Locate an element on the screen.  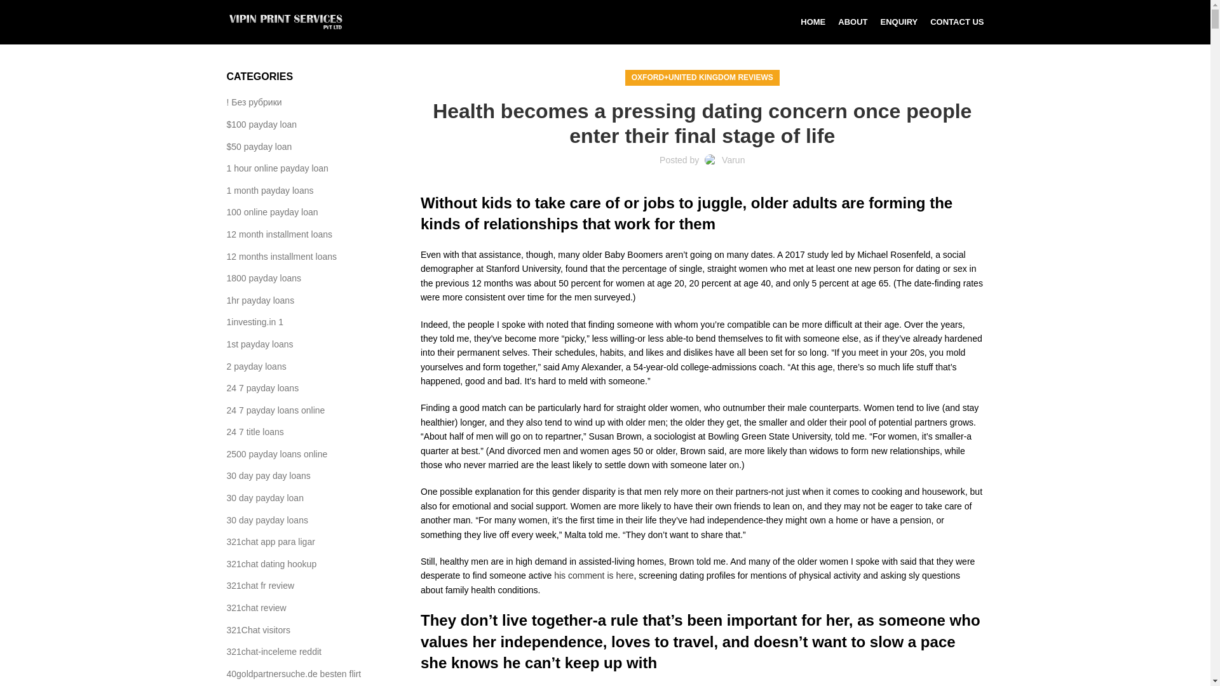
ENQUIRY is located at coordinates (898, 22).